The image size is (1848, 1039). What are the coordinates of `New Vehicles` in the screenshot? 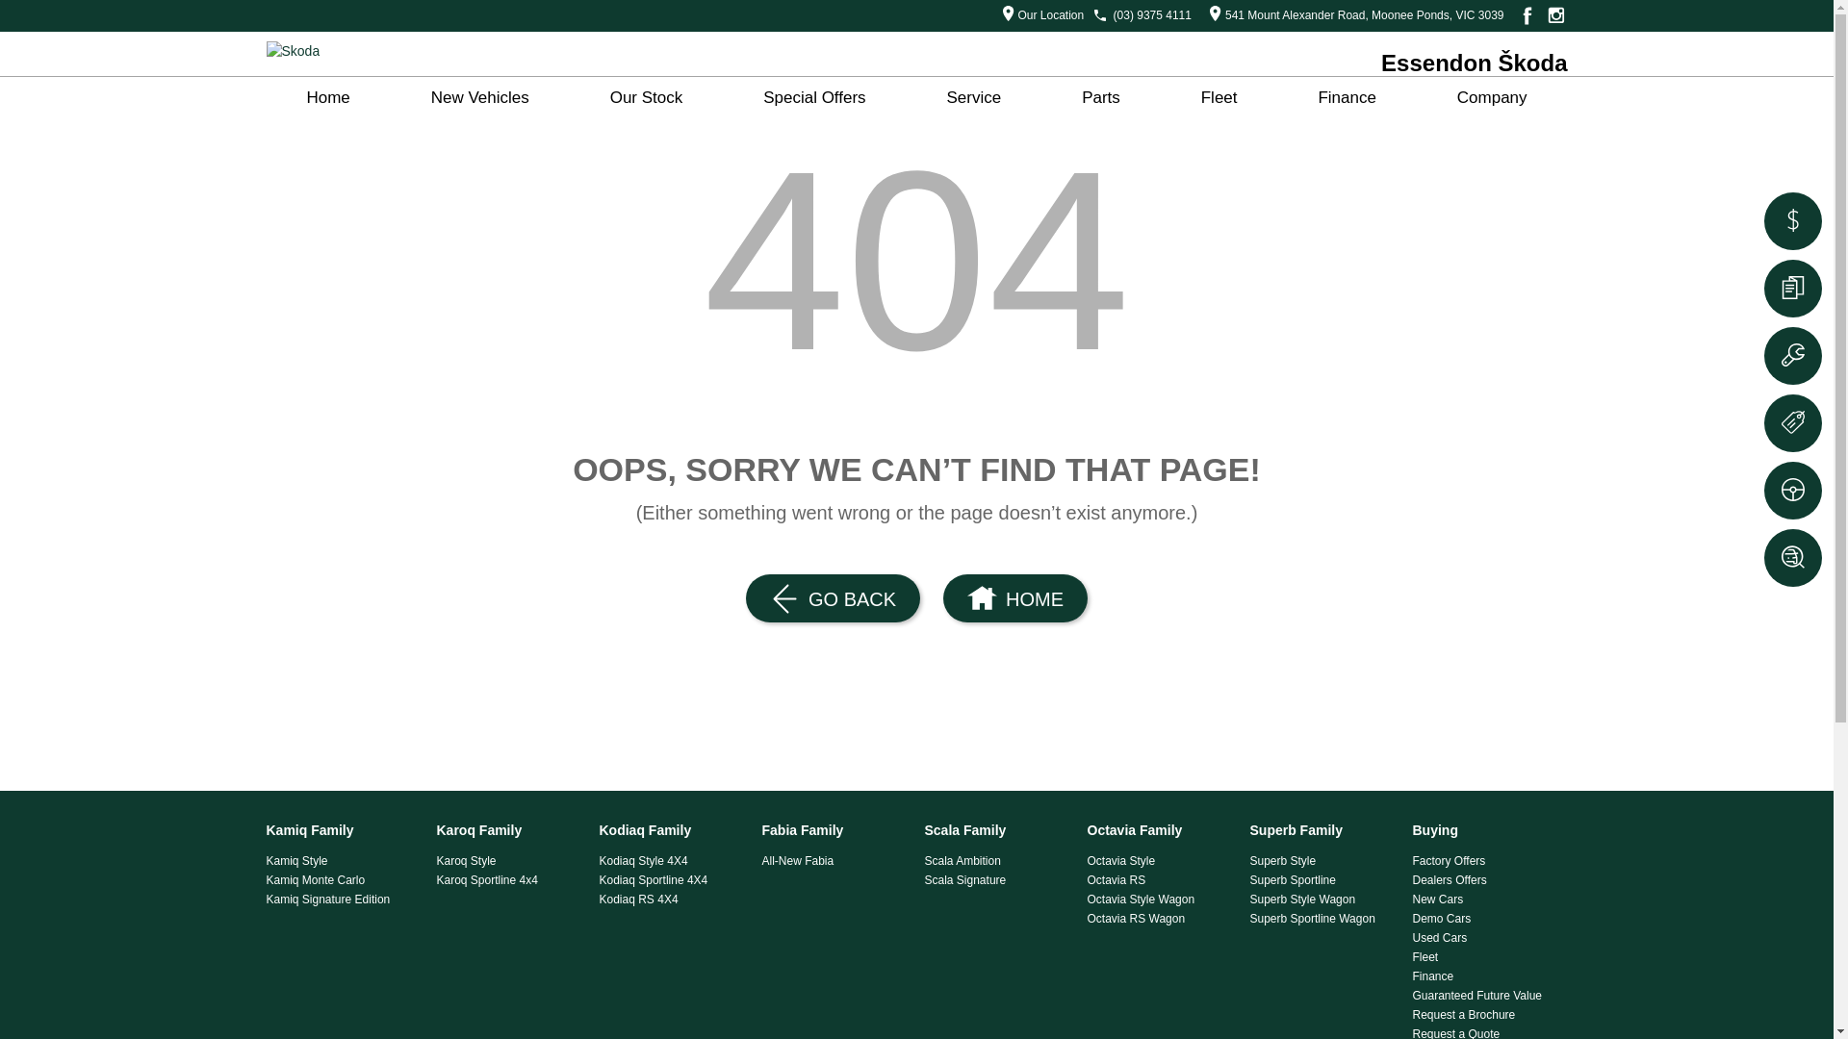 It's located at (480, 98).